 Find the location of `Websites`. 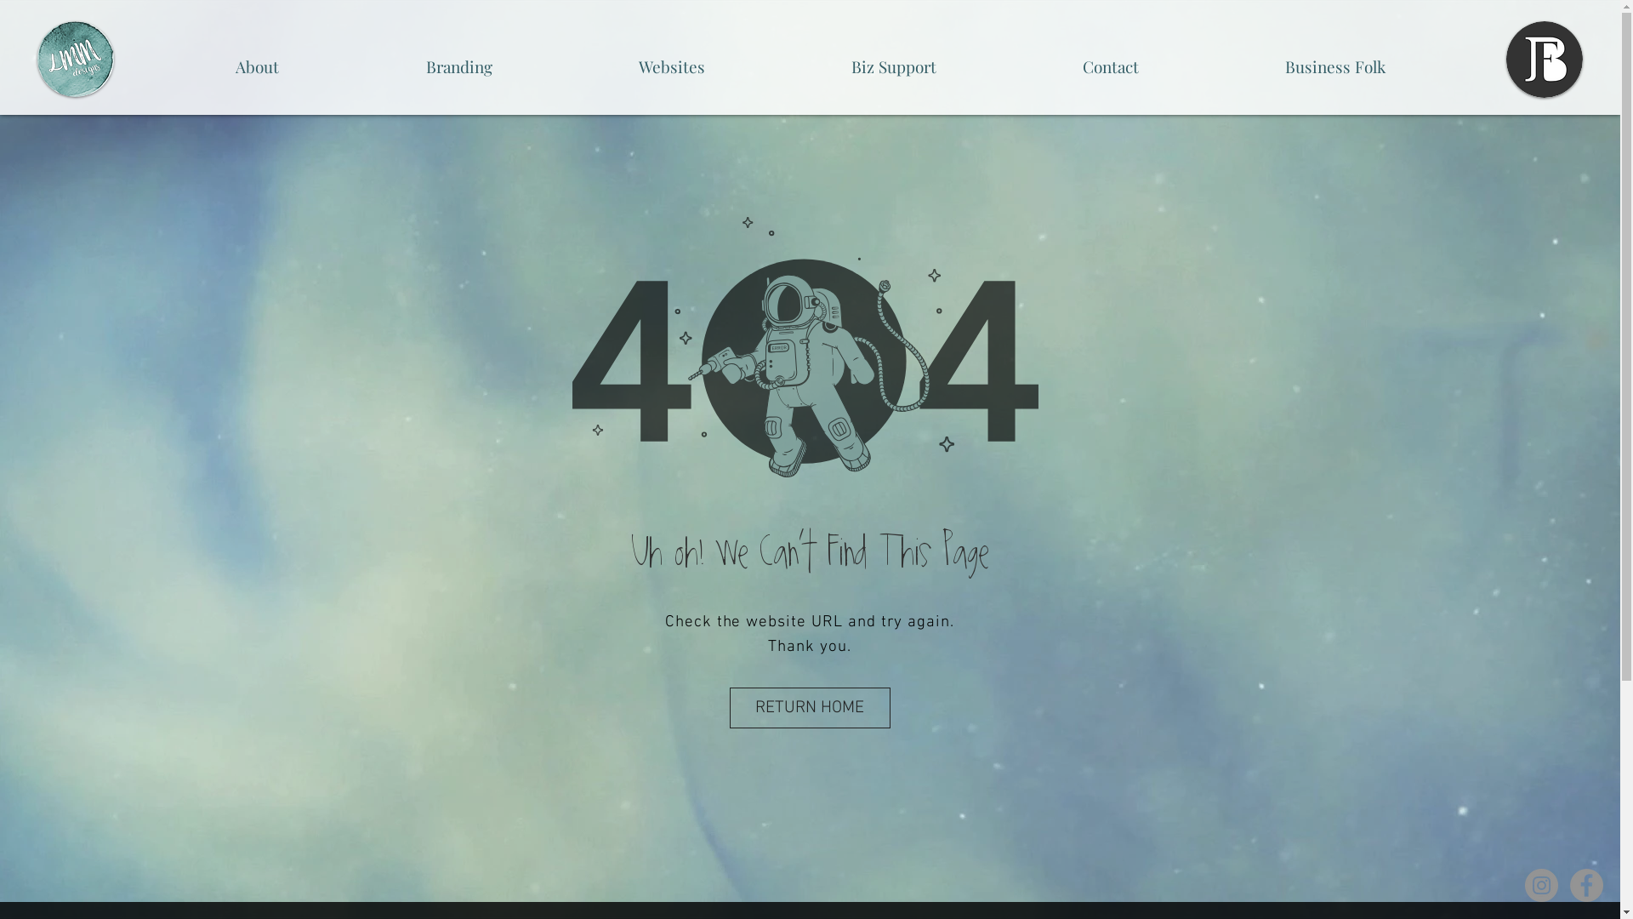

Websites is located at coordinates (672, 58).